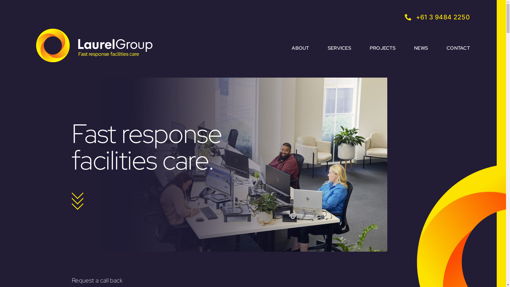 The width and height of the screenshot is (510, 287). What do you see at coordinates (244, 165) in the screenshot?
I see `Laurel Group Home Page Hero Image` at bounding box center [244, 165].